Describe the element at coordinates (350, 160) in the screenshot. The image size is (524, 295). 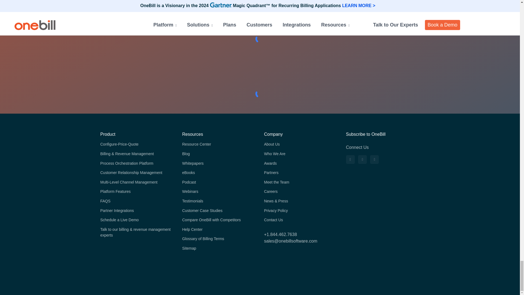
I see `LinkedIn` at that location.